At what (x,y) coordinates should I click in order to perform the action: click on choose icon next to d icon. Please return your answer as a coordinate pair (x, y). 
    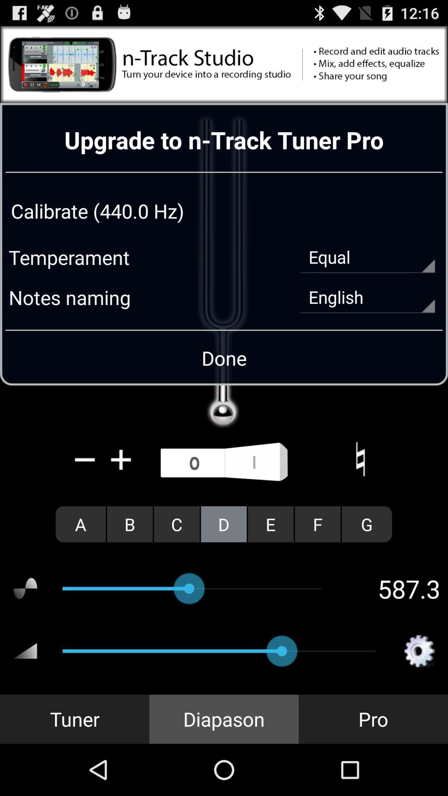
    Looking at the image, I should click on (270, 524).